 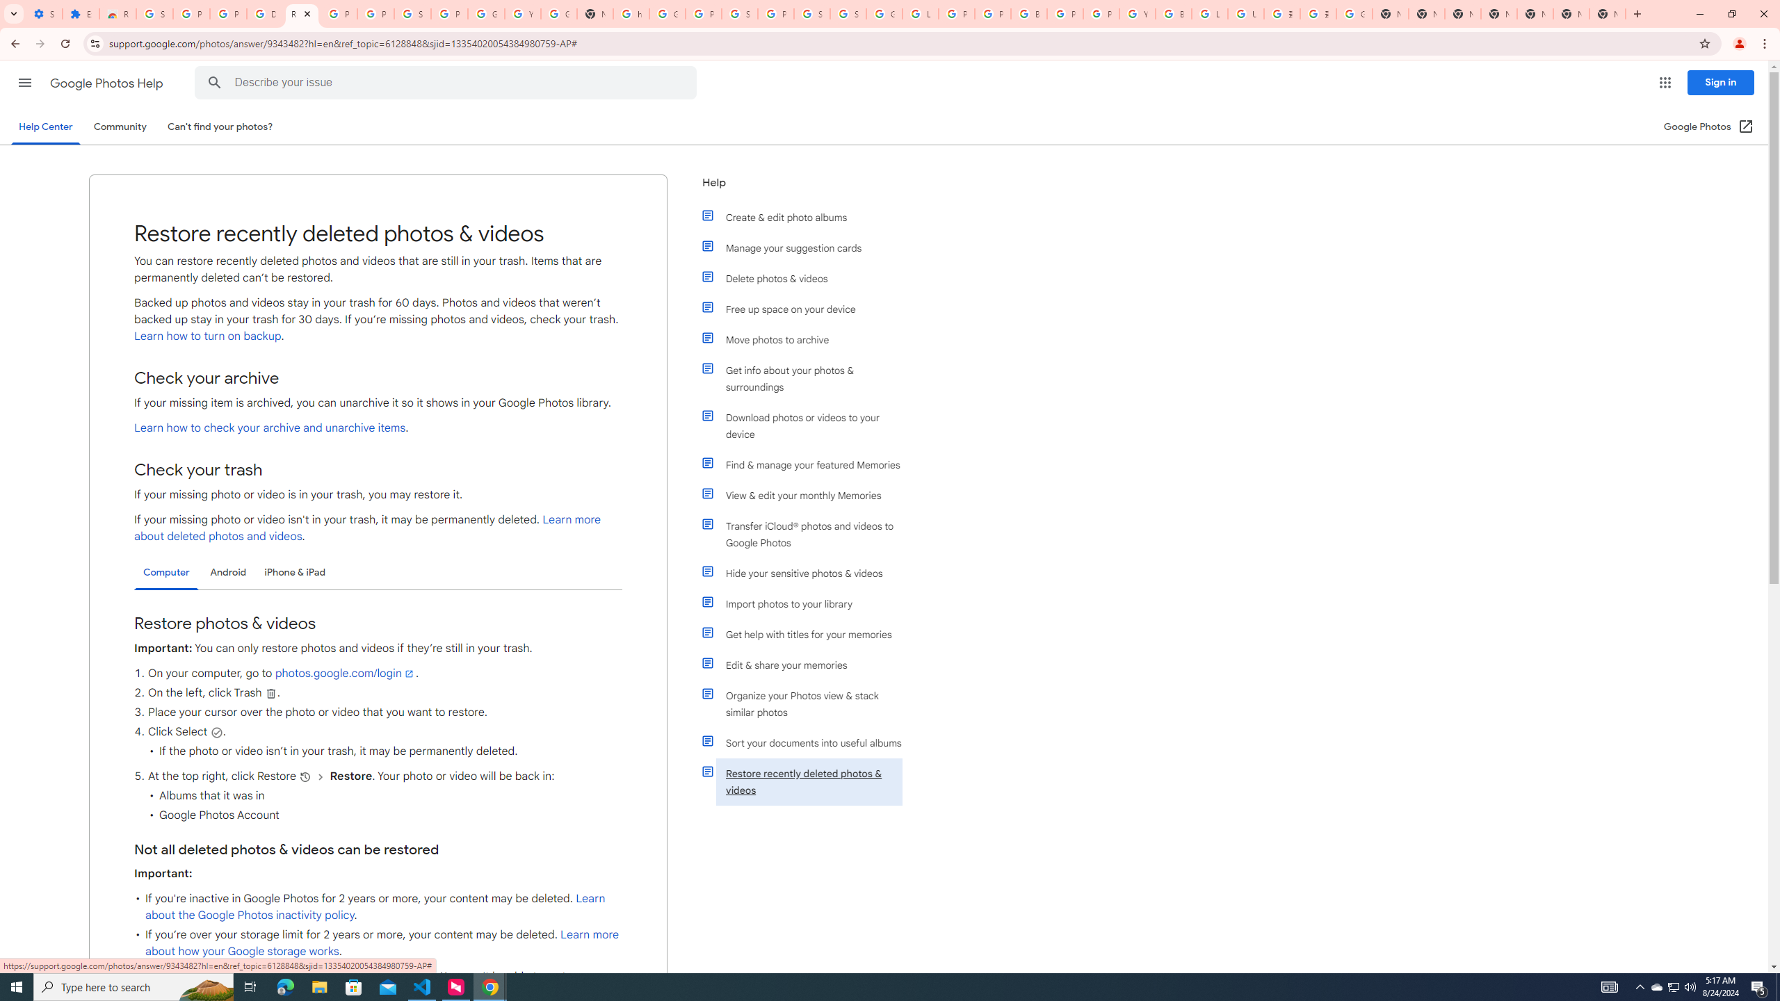 I want to click on Get help with titles for your memories, so click(x=809, y=634).